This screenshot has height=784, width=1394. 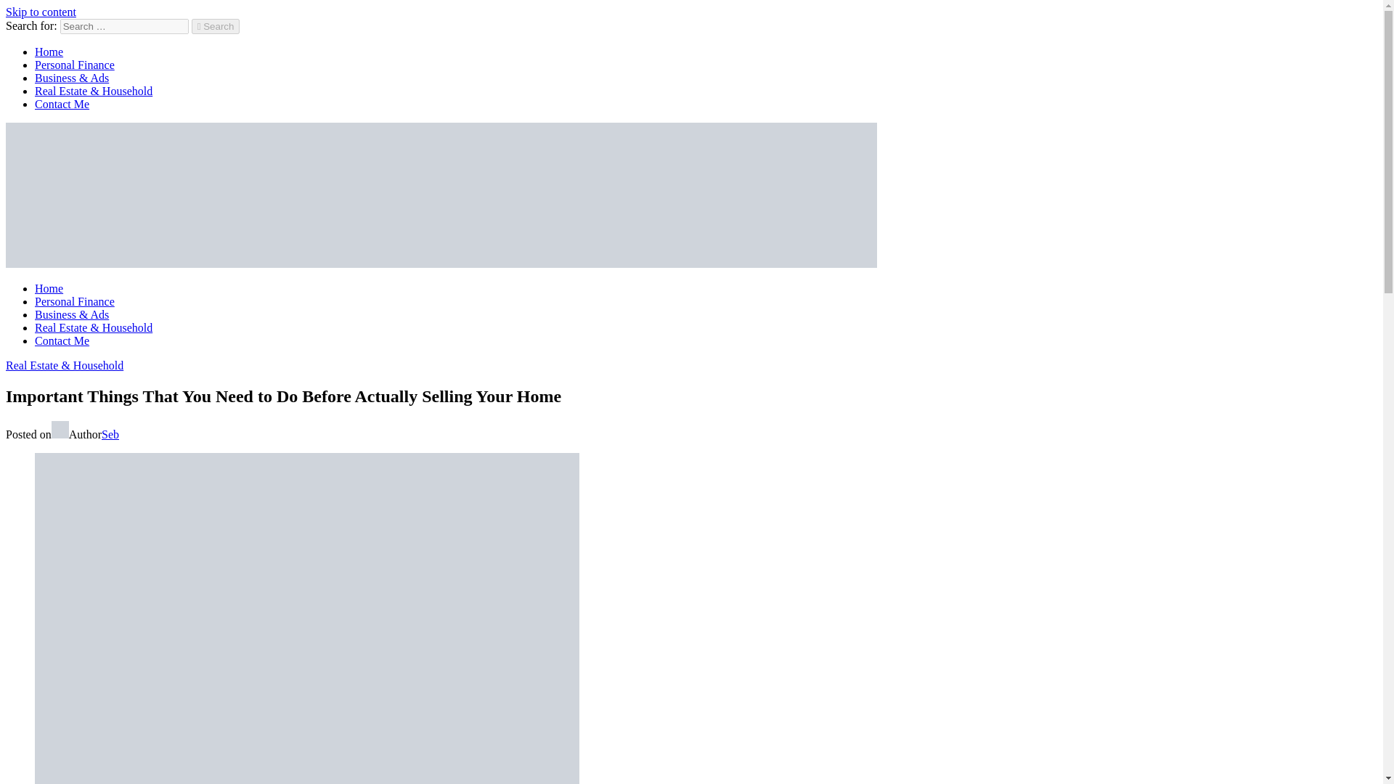 What do you see at coordinates (110, 434) in the screenshot?
I see `Seb` at bounding box center [110, 434].